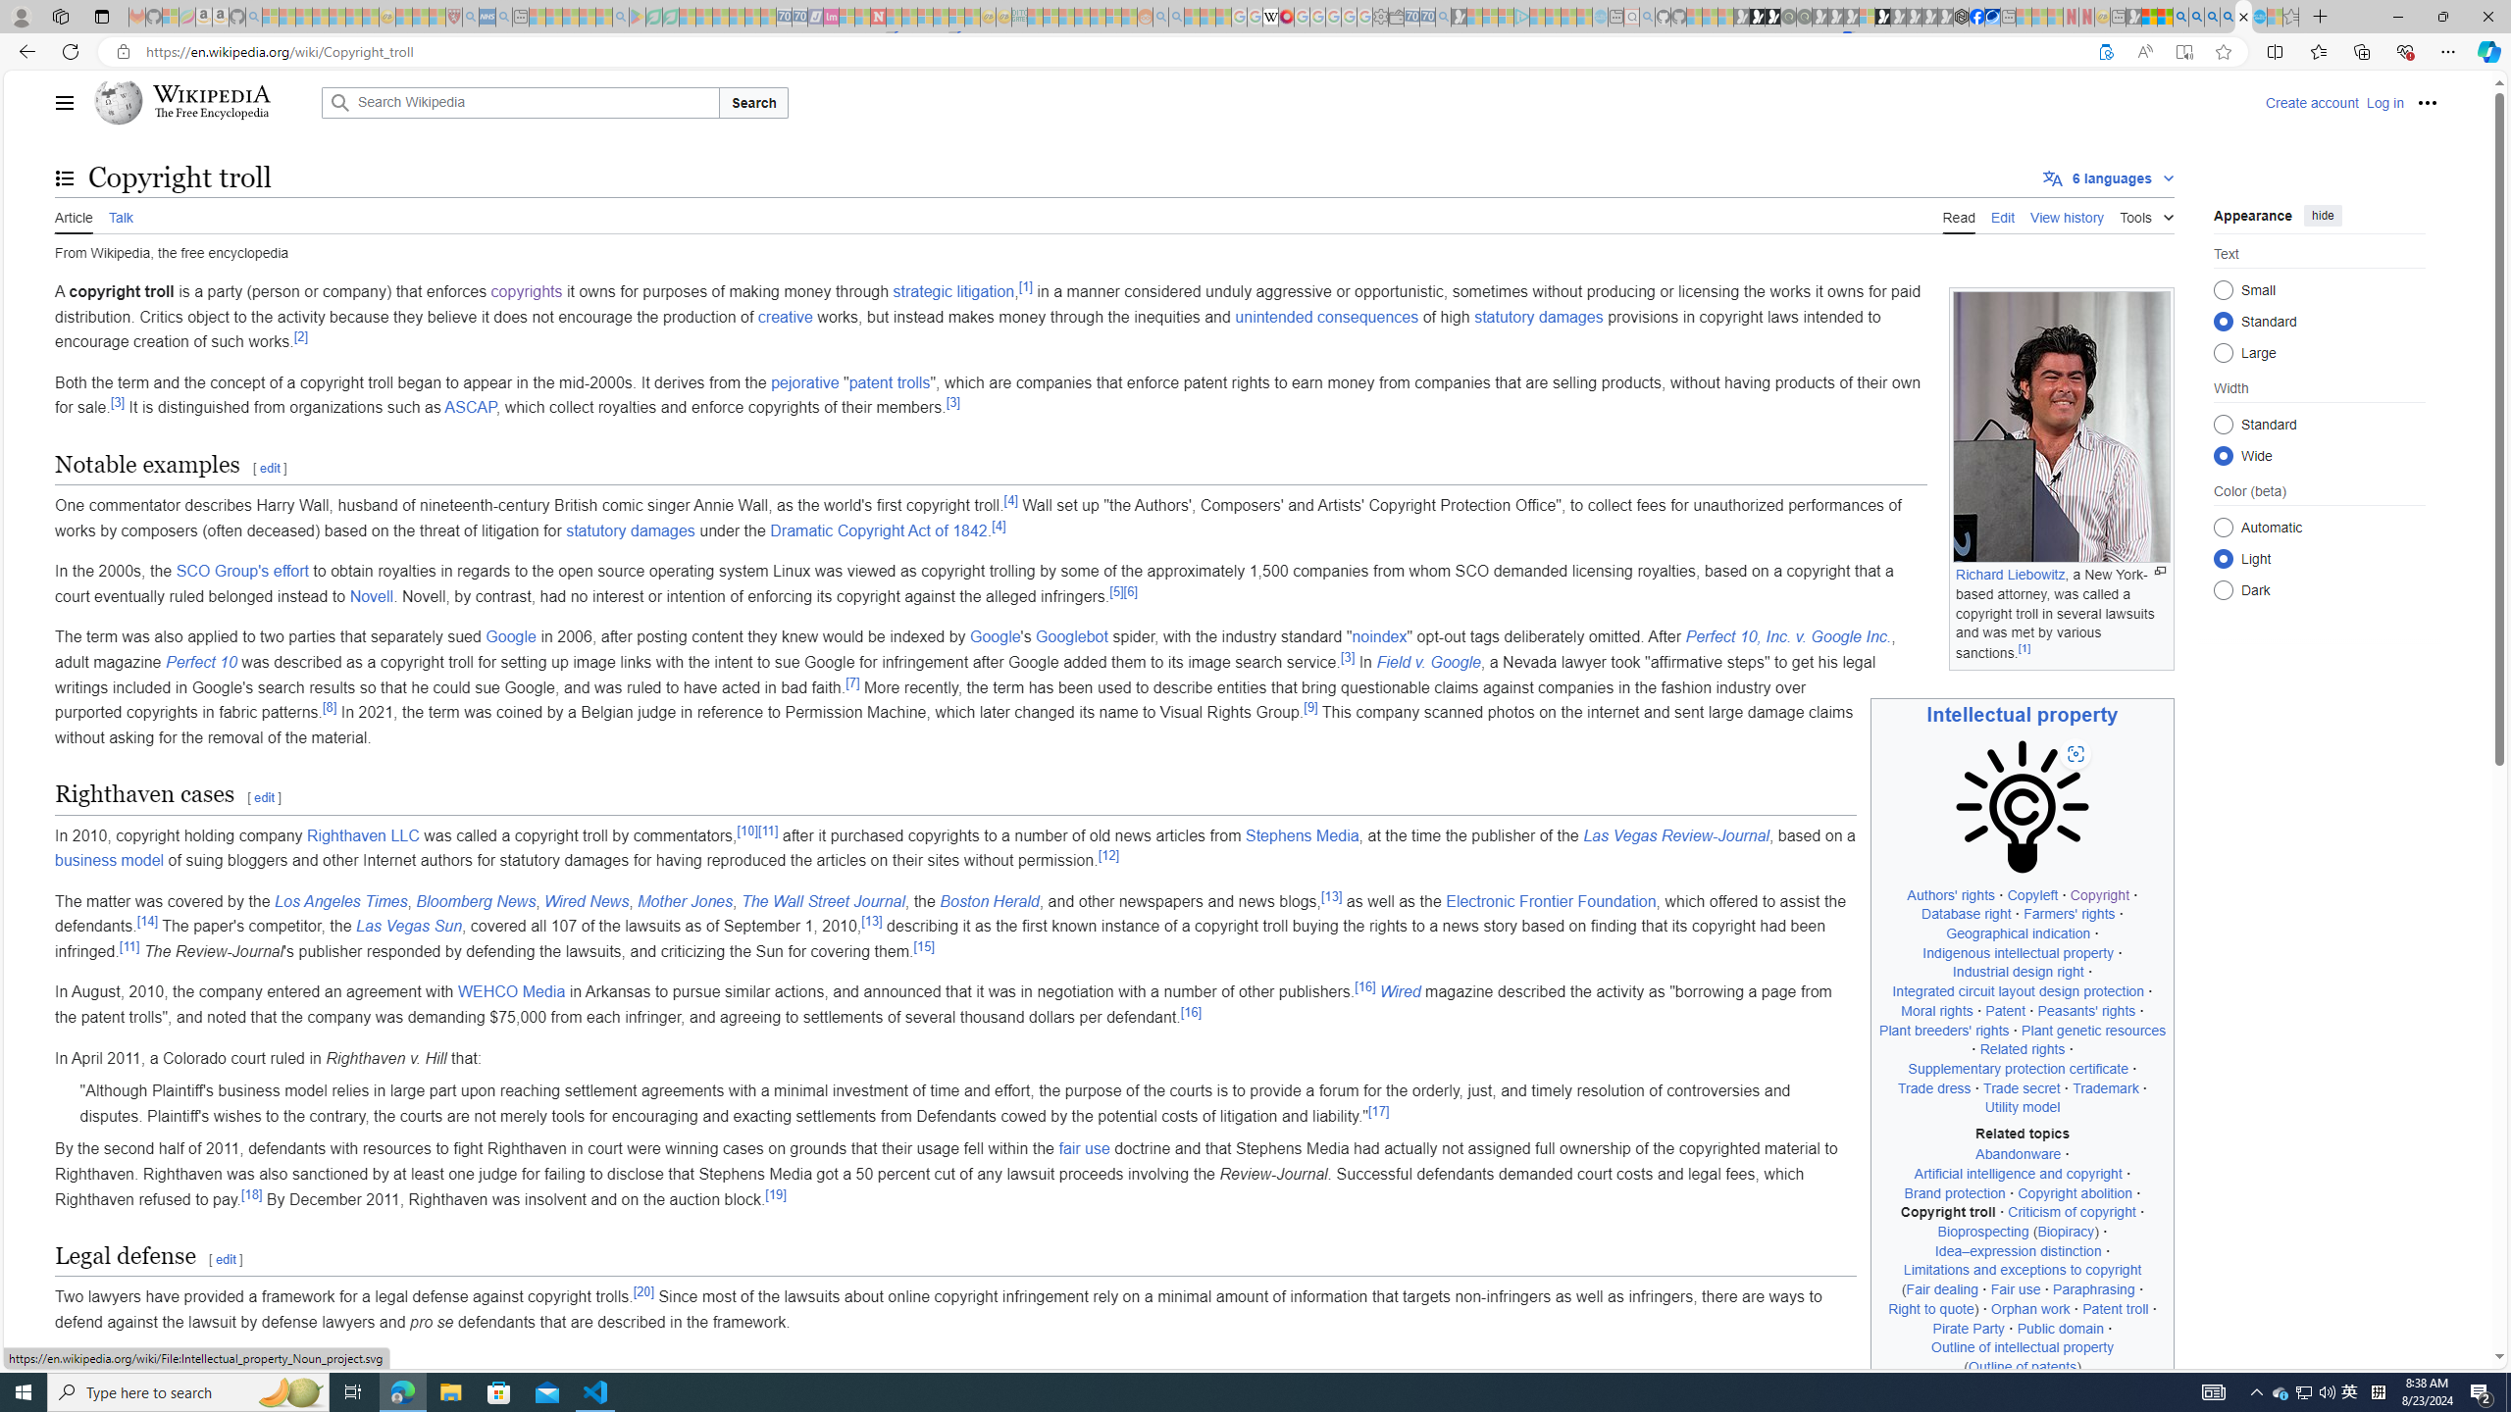 Image resolution: width=2511 pixels, height=1412 pixels. Describe the element at coordinates (526, 292) in the screenshot. I see `copyrights` at that location.